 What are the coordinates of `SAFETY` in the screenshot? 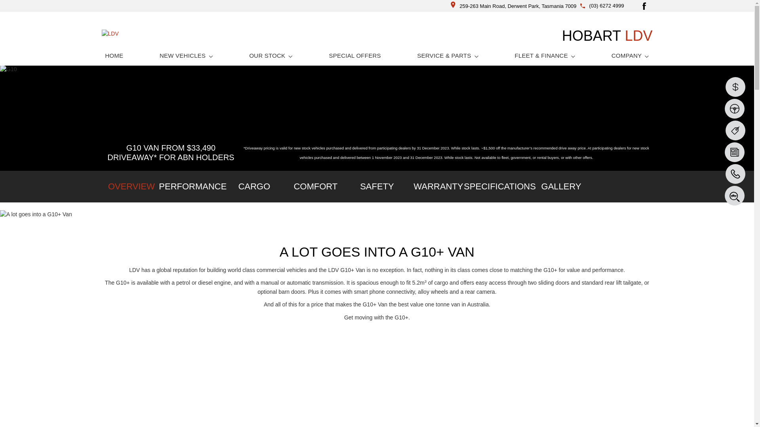 It's located at (377, 187).